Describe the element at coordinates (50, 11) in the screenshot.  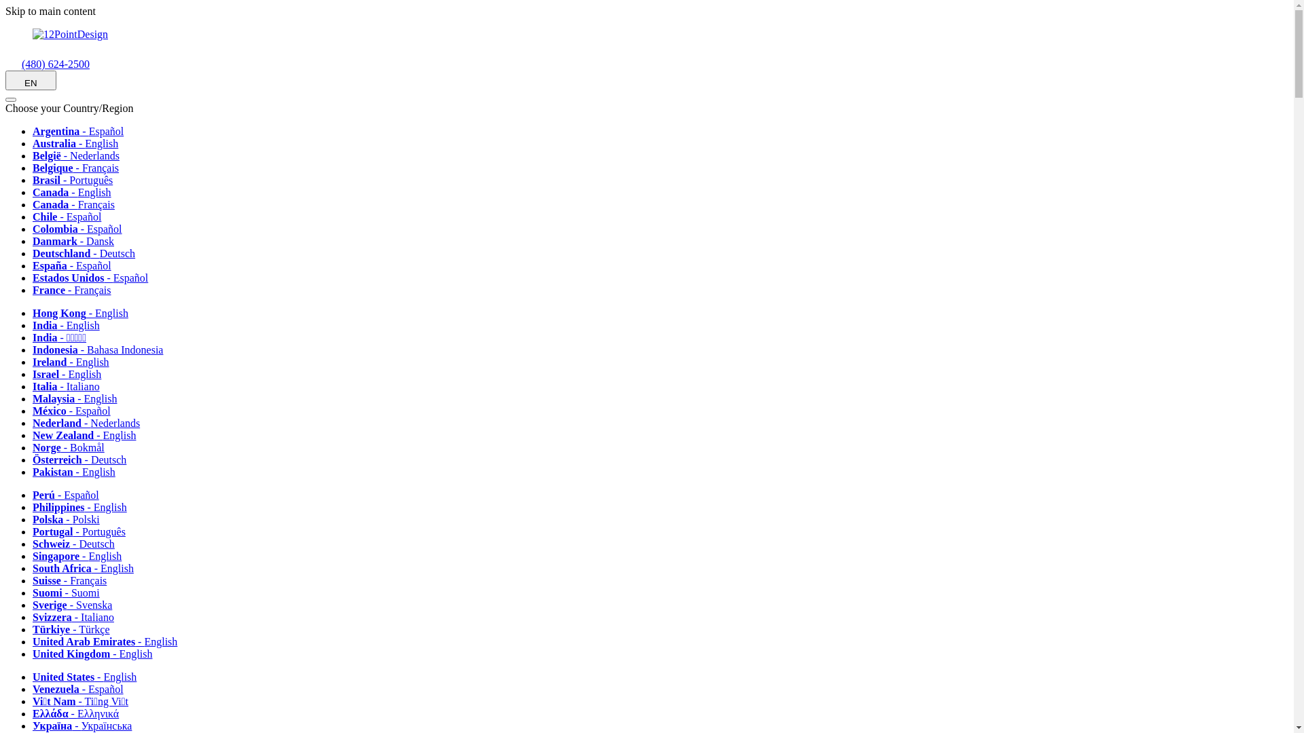
I see `Skip to main content` at that location.